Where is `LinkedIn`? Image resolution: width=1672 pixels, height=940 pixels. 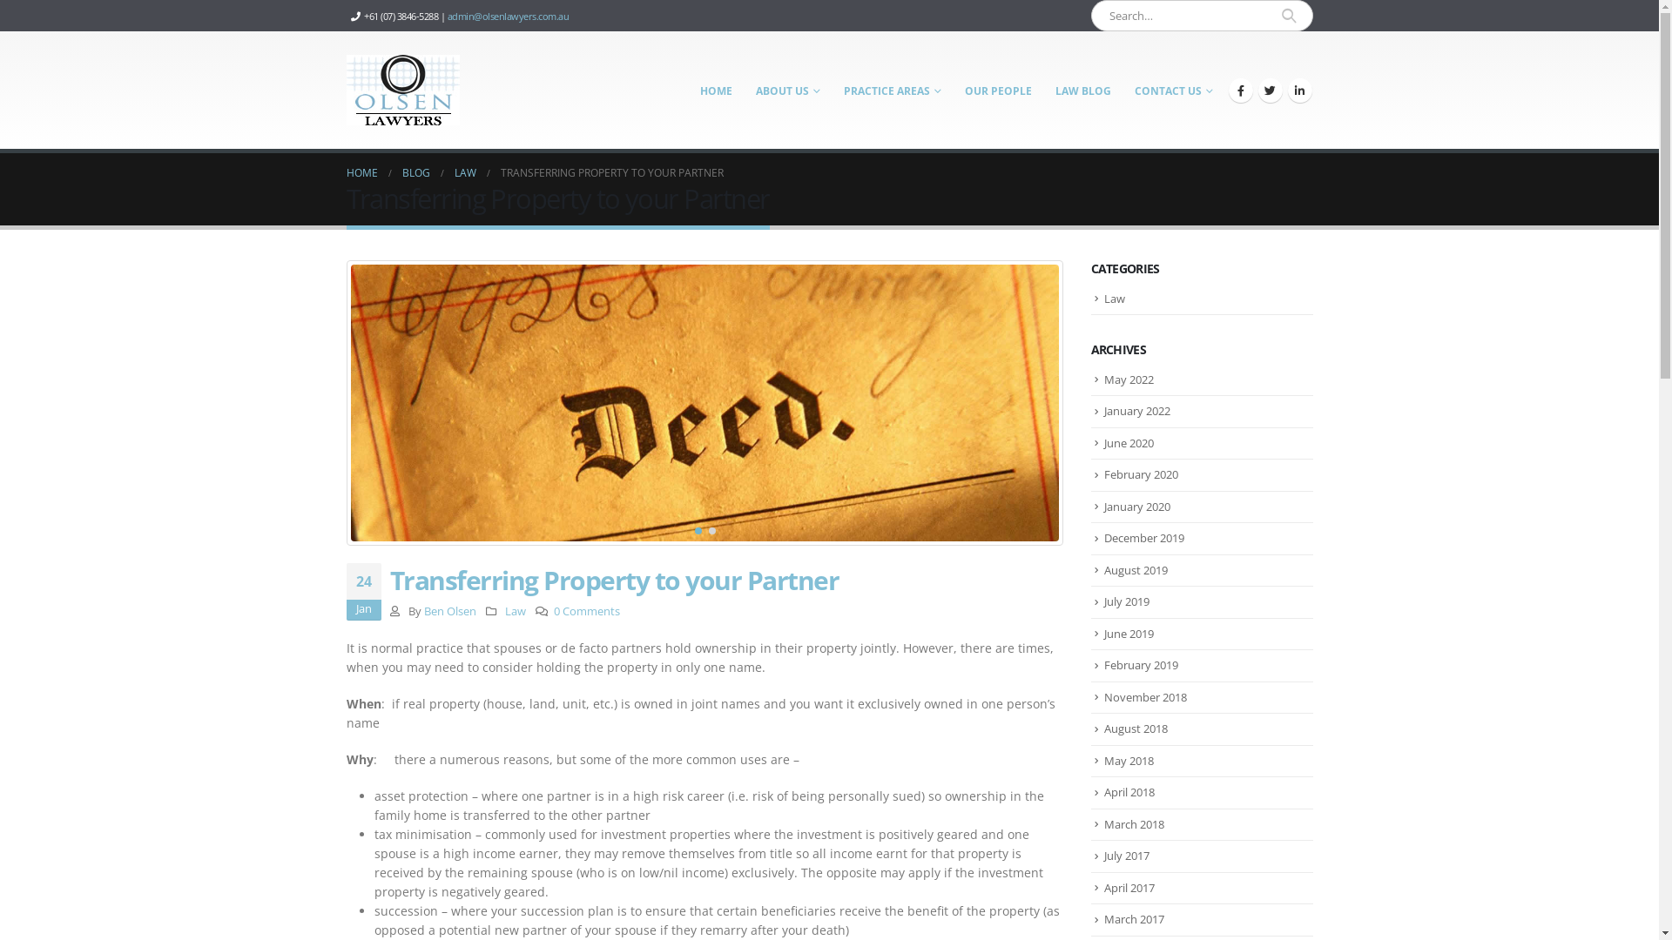 LinkedIn is located at coordinates (1299, 91).